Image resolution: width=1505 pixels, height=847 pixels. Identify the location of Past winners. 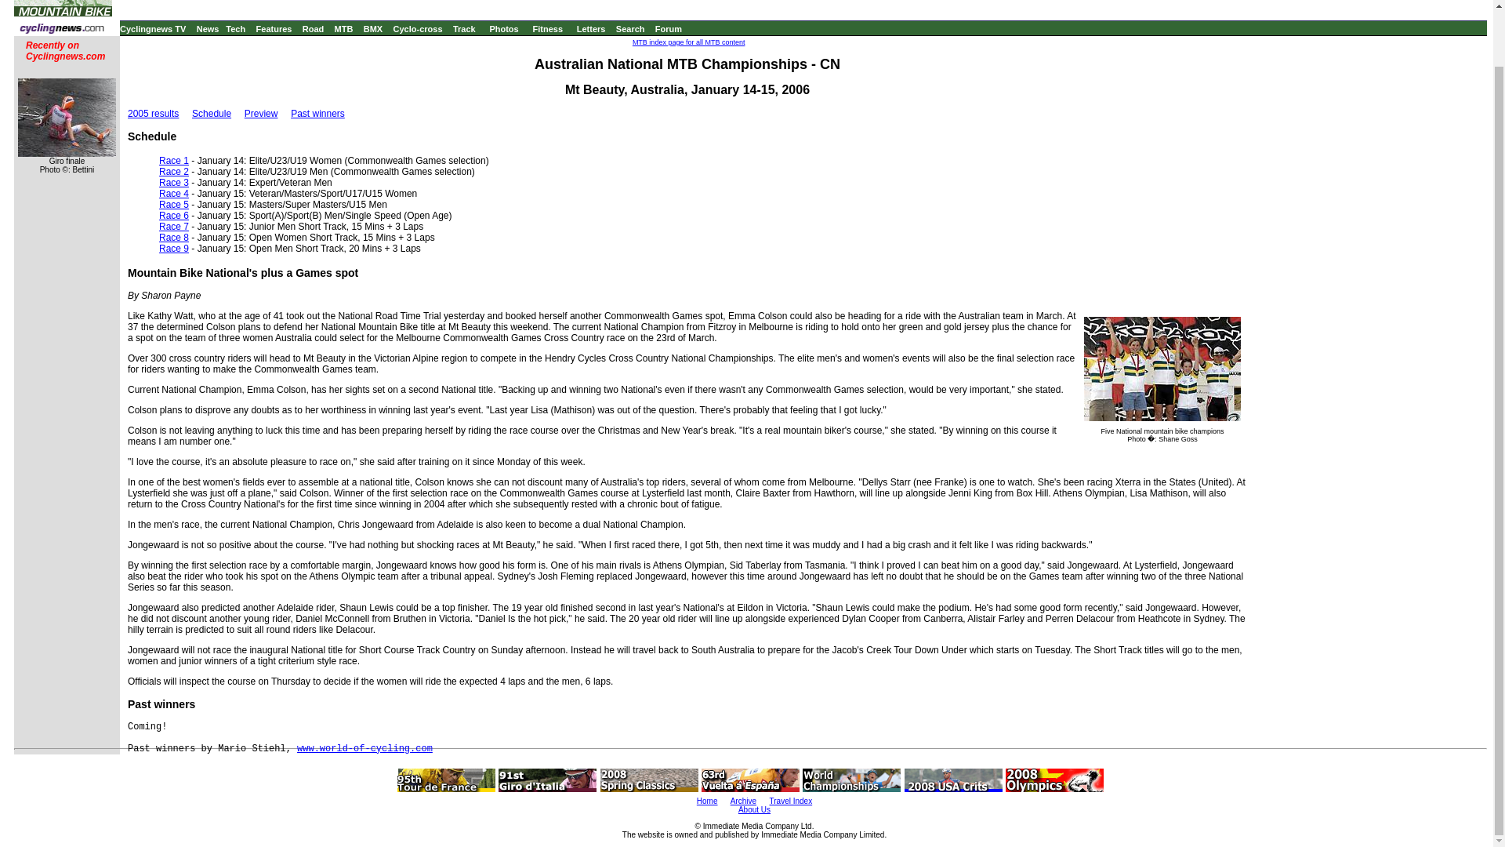
(317, 114).